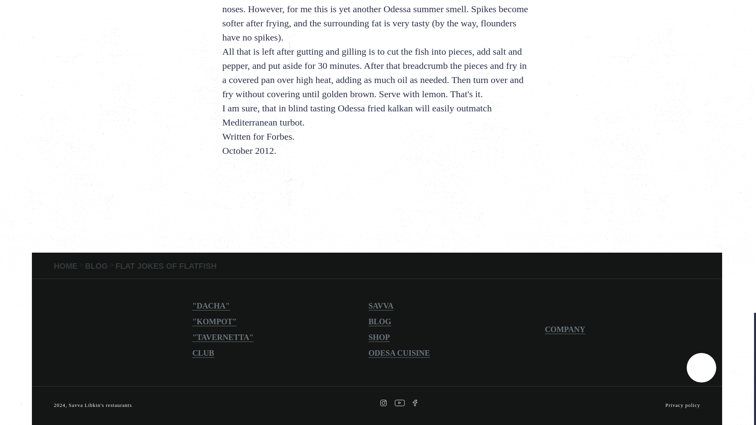 The width and height of the screenshot is (756, 425). What do you see at coordinates (399, 353) in the screenshot?
I see `ODESA CUISINE` at bounding box center [399, 353].